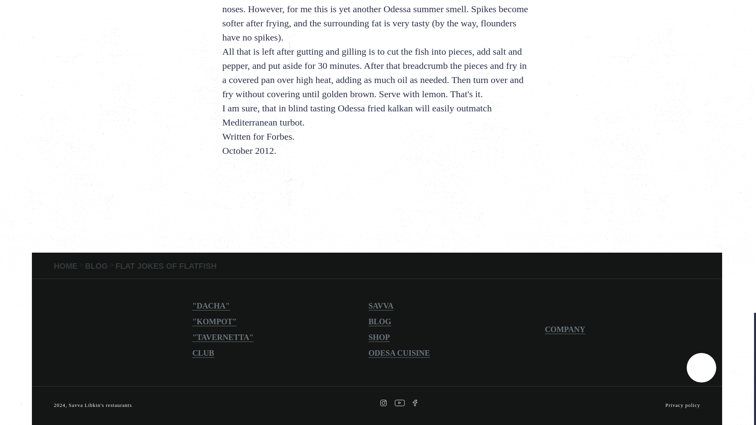 The width and height of the screenshot is (756, 425). What do you see at coordinates (399, 353) in the screenshot?
I see `ODESA CUISINE` at bounding box center [399, 353].